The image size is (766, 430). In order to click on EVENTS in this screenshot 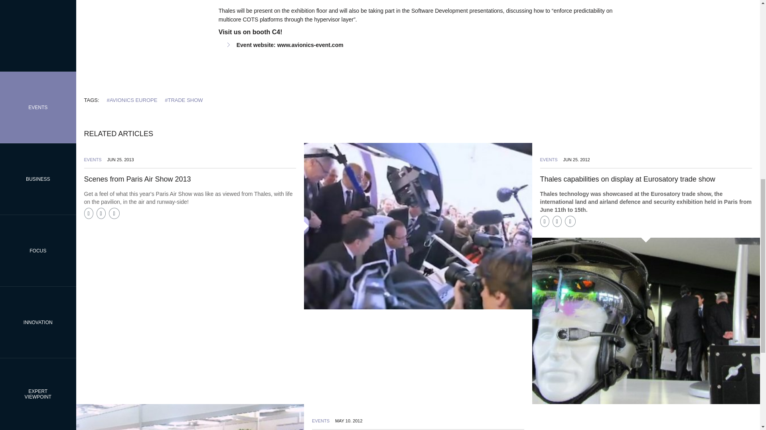, I will do `click(92, 160)`.